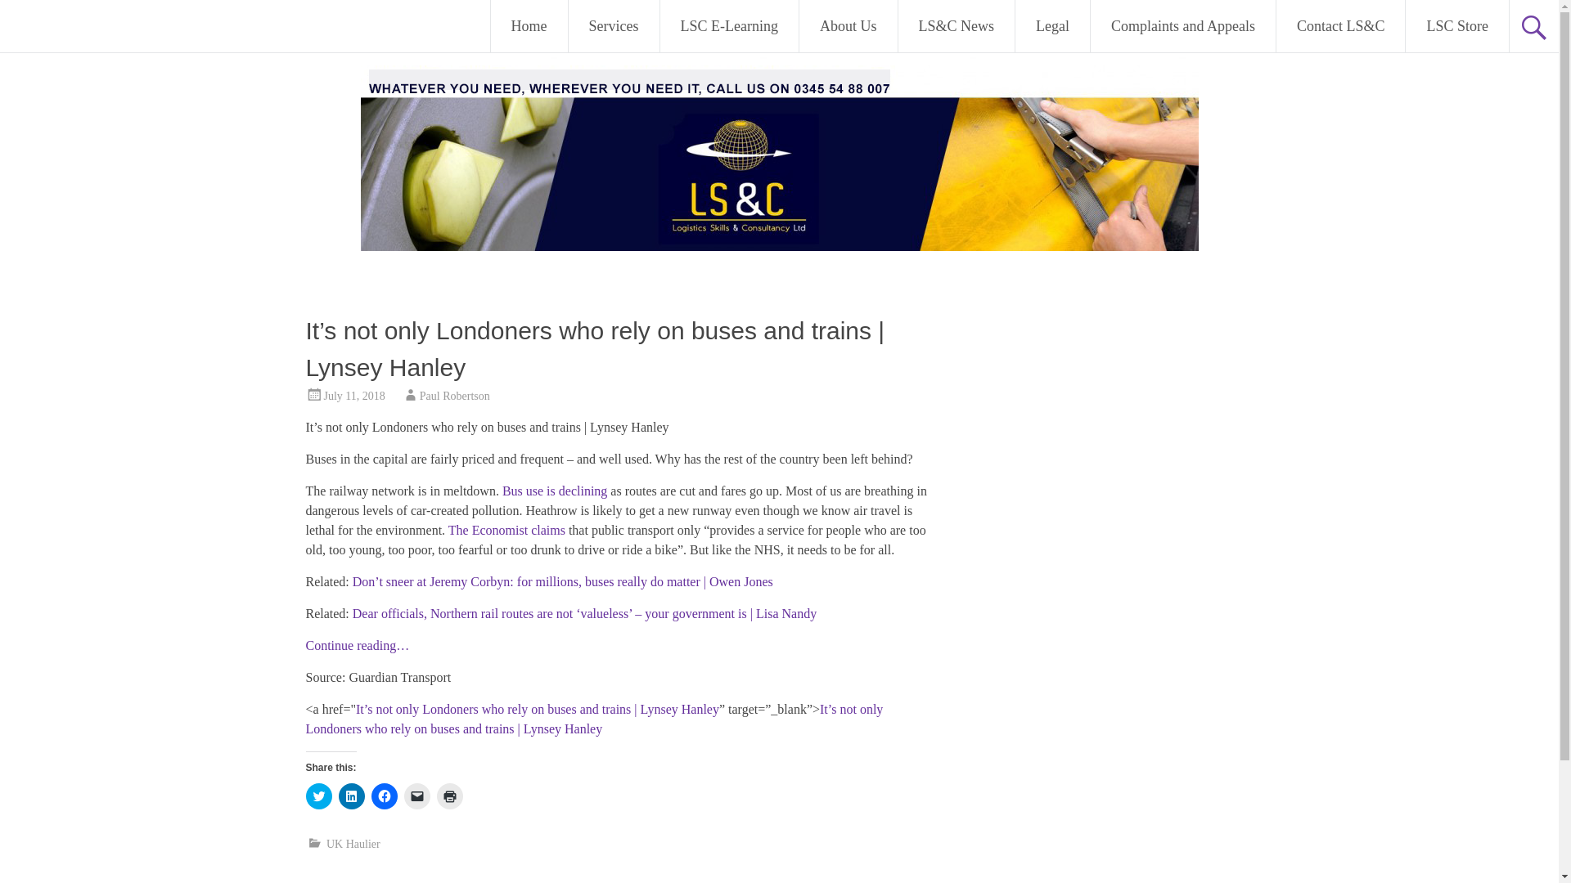  Describe the element at coordinates (200, 25) in the screenshot. I see `Logistics Skills Consultancy` at that location.